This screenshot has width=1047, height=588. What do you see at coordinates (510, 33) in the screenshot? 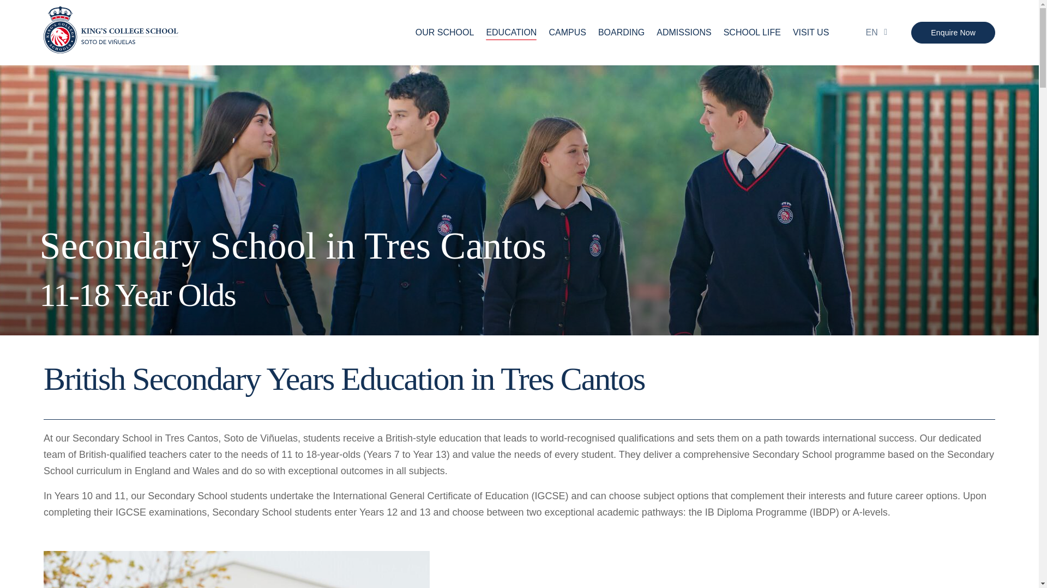
I see `EDUCATION` at bounding box center [510, 33].